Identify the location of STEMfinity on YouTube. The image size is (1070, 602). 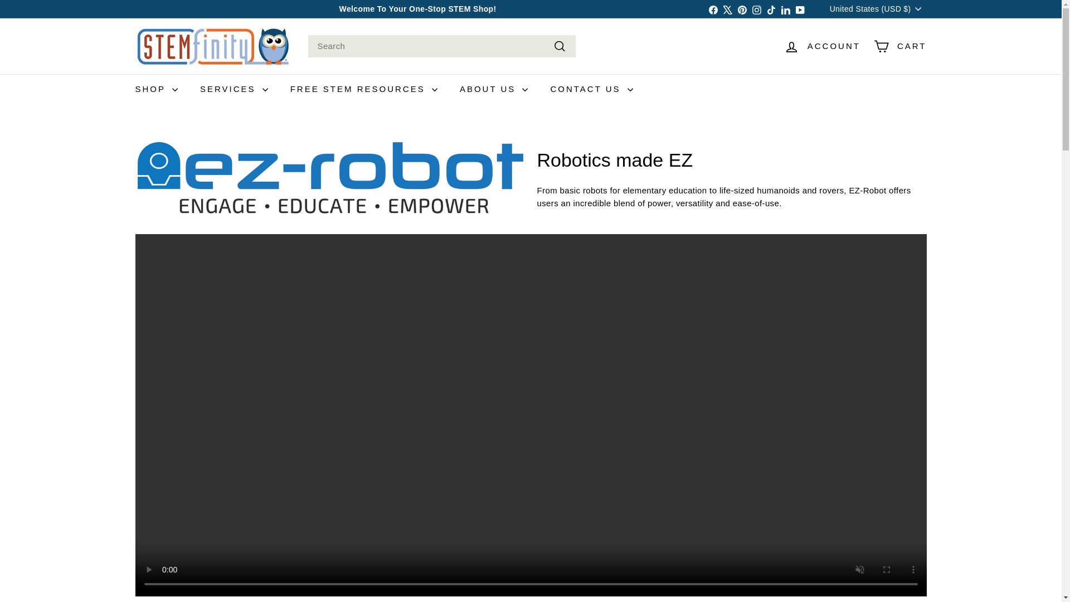
(800, 9).